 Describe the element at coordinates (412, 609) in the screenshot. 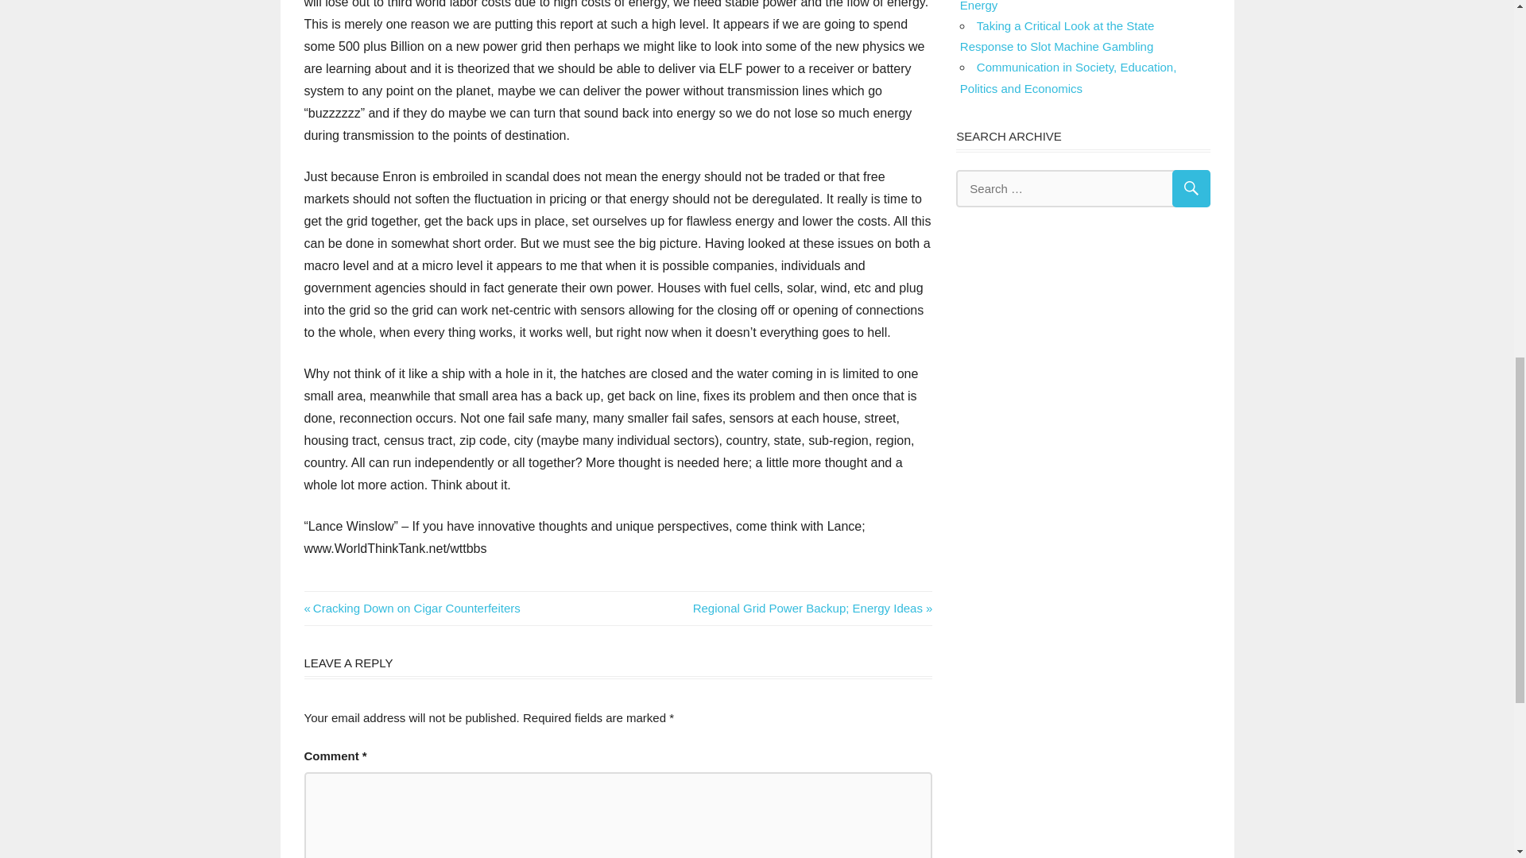

I see `Search for:` at that location.